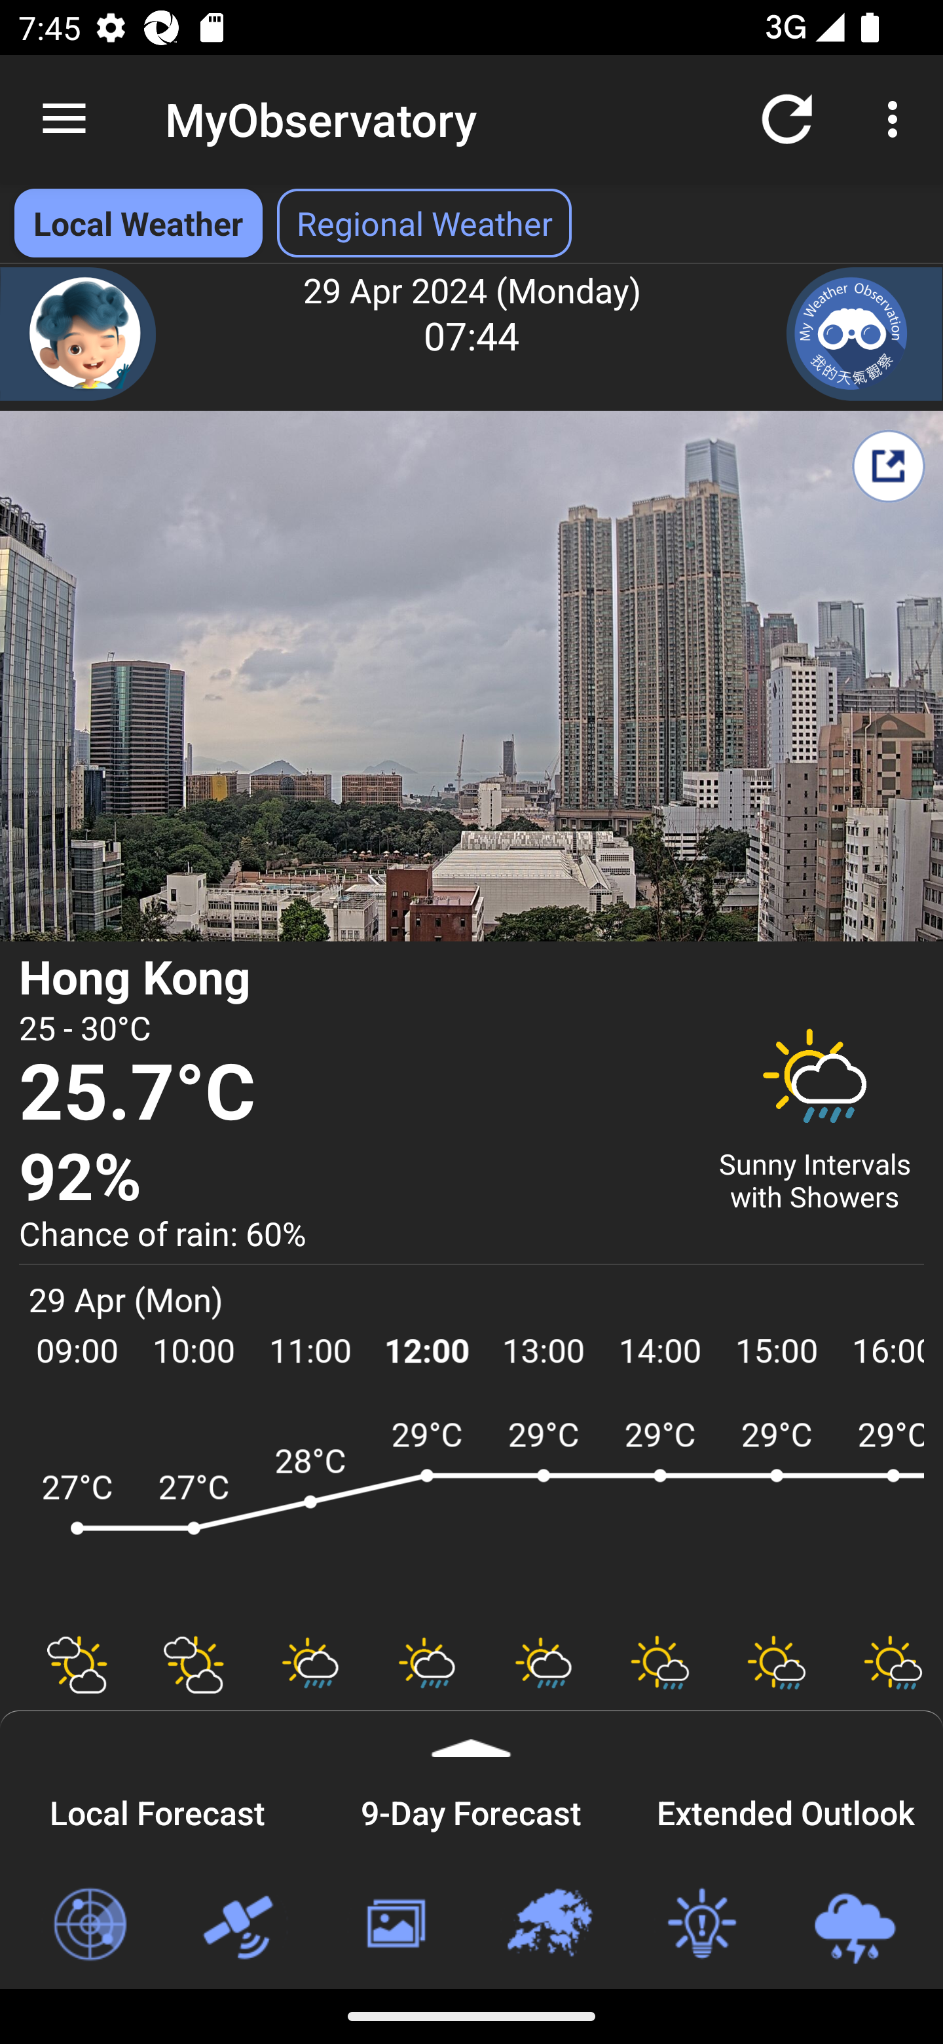  Describe the element at coordinates (854, 1925) in the screenshot. I see `Loc-based Rain & Lightning Forecast` at that location.